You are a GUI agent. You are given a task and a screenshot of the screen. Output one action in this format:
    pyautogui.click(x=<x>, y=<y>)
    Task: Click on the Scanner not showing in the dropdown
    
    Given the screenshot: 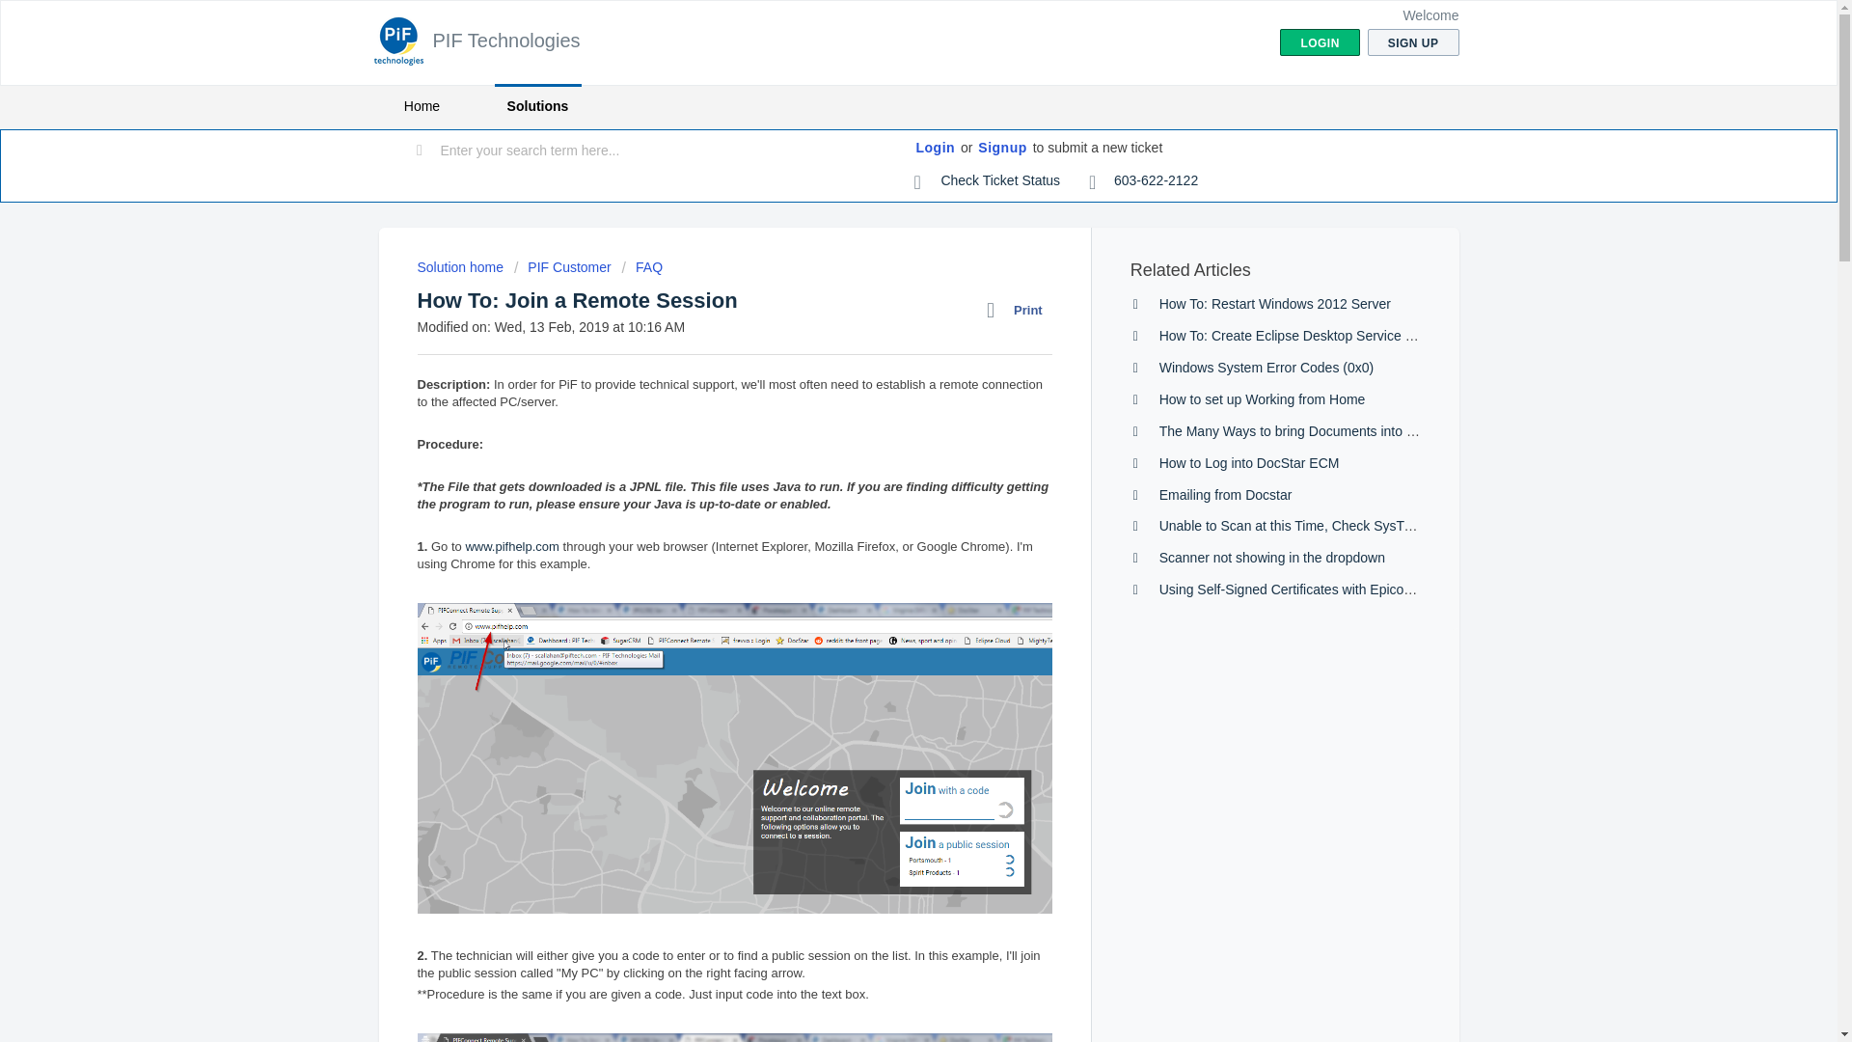 What is the action you would take?
    pyautogui.click(x=1271, y=558)
    